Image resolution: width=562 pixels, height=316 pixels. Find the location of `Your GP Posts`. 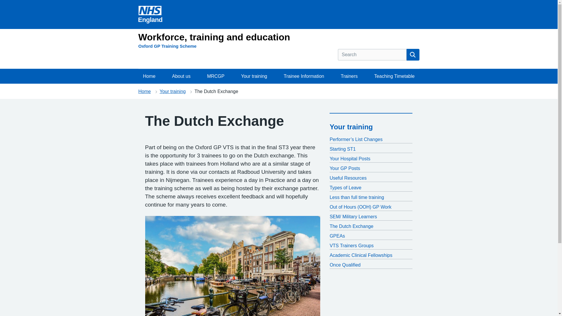

Your GP Posts is located at coordinates (371, 168).